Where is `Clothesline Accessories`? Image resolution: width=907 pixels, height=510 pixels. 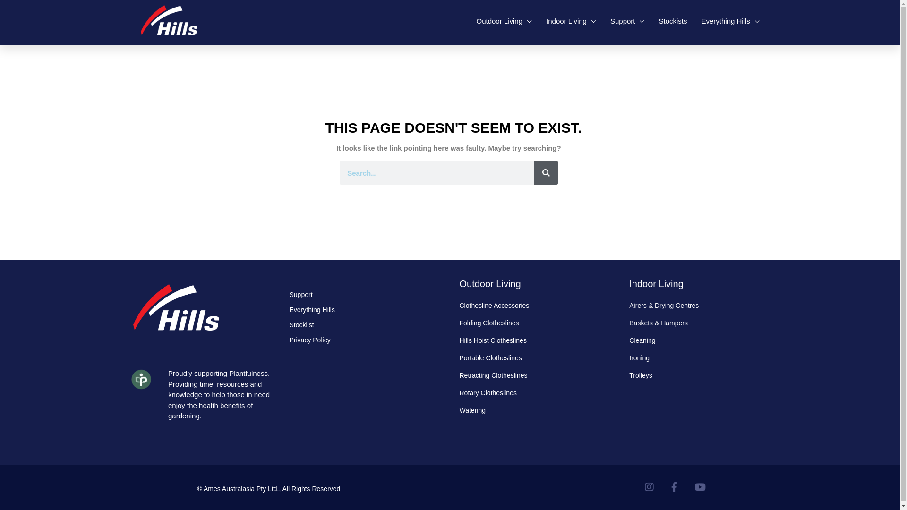
Clothesline Accessories is located at coordinates (535, 306).